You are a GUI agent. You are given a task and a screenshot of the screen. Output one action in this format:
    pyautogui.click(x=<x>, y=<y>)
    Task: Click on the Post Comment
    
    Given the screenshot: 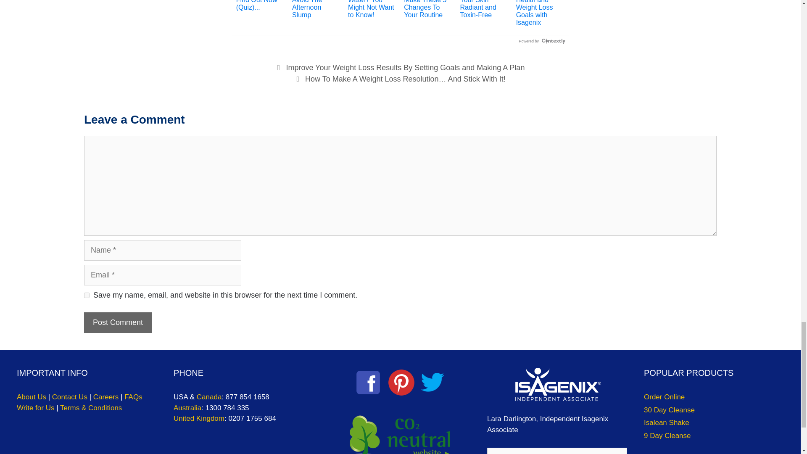 What is the action you would take?
    pyautogui.click(x=118, y=322)
    